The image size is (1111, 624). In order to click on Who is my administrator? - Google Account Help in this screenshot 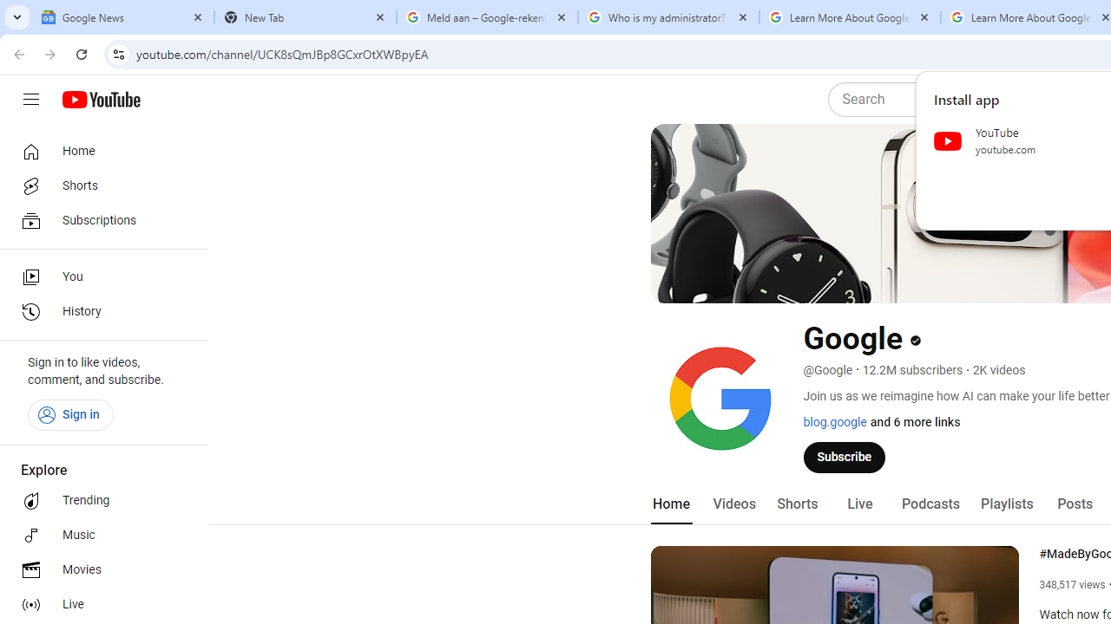, I will do `click(668, 17)`.